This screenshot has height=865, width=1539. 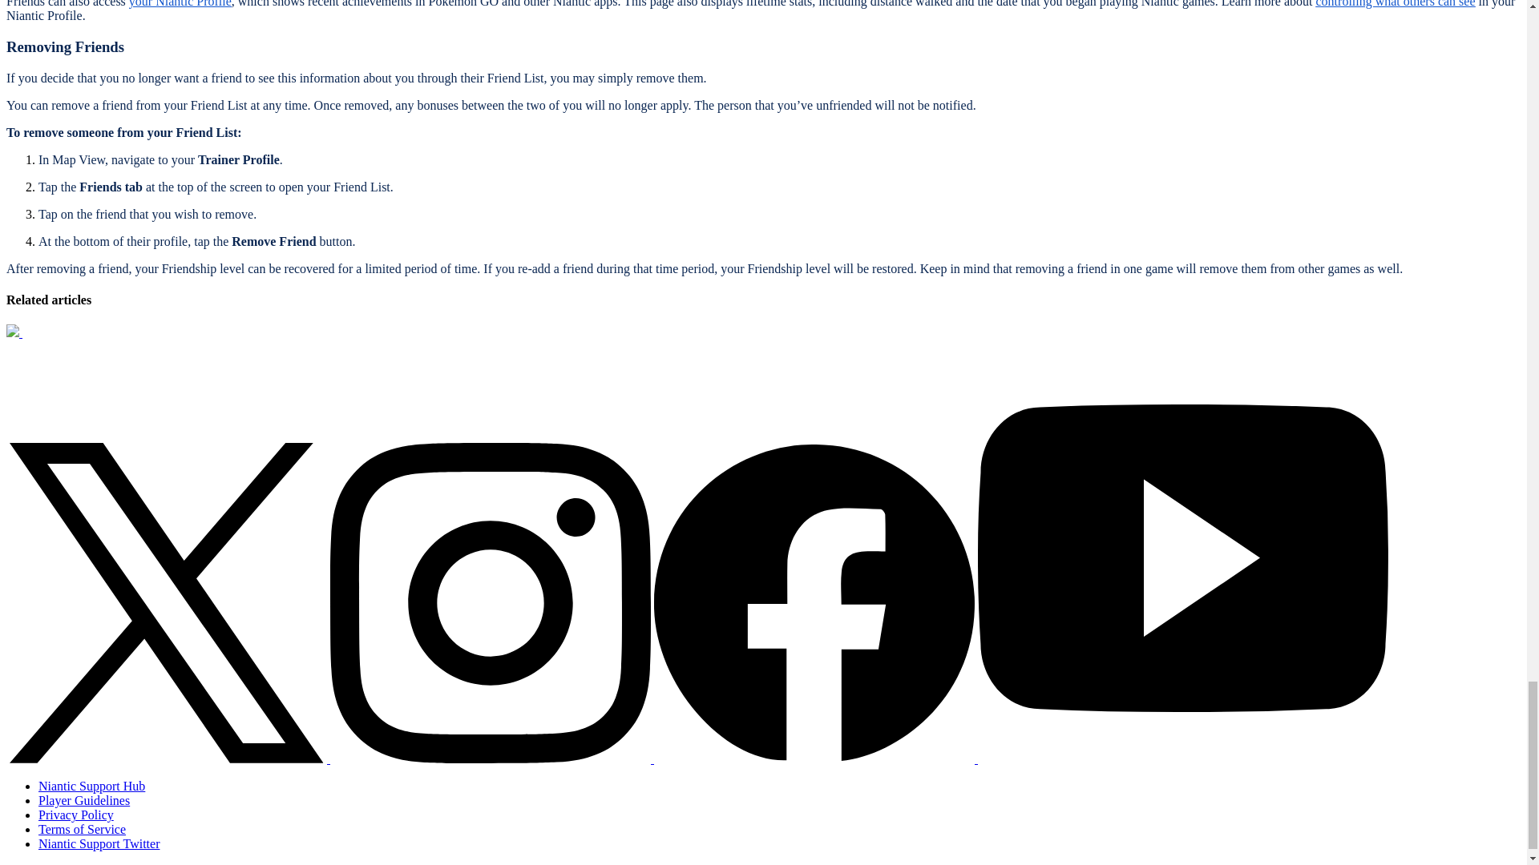 I want to click on Niantic Support Twitter, so click(x=99, y=843).